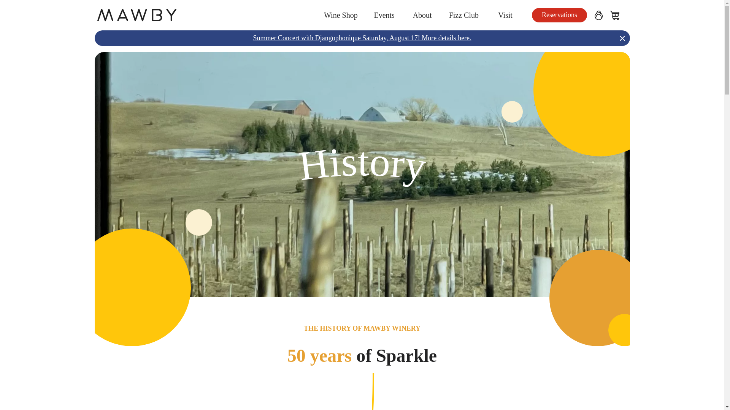 The image size is (730, 410). I want to click on Fizz Club, so click(464, 15).